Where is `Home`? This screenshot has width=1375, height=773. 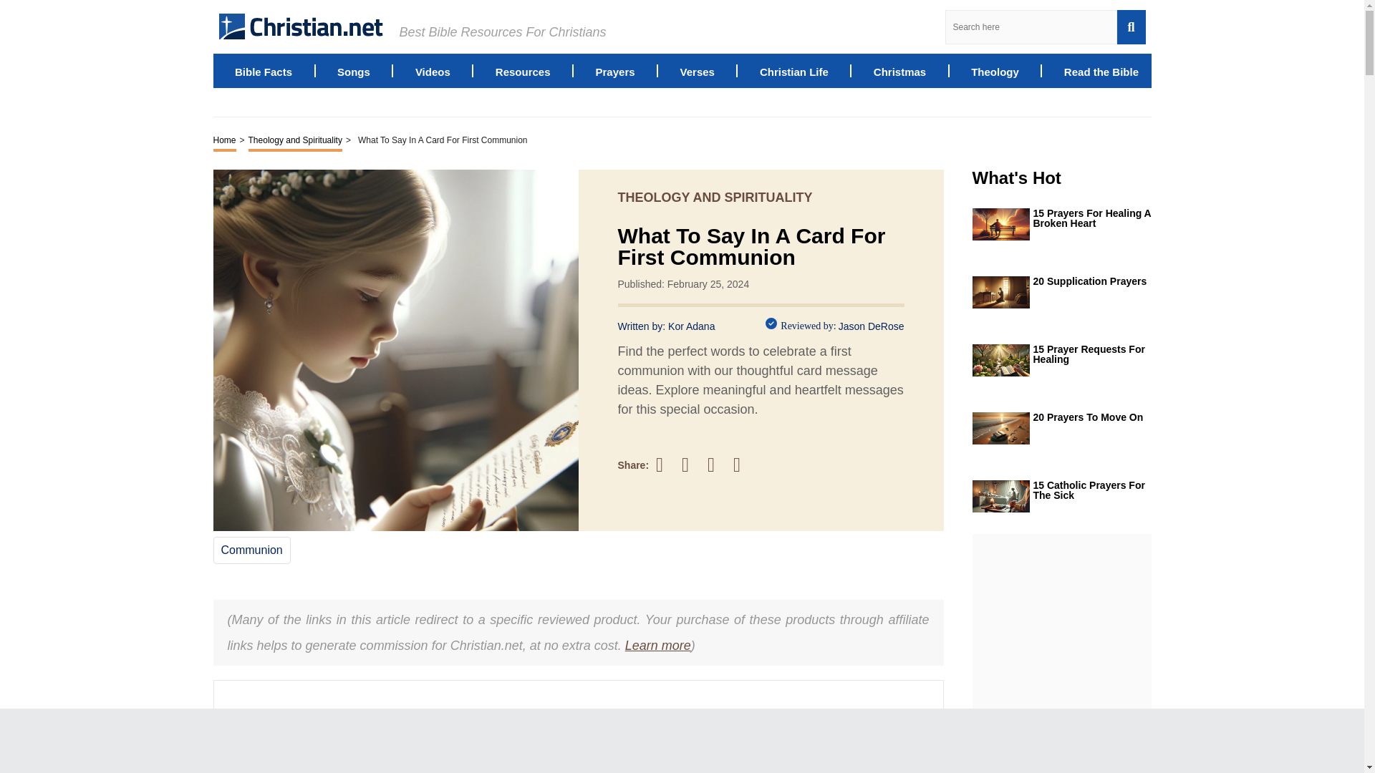 Home is located at coordinates (225, 141).